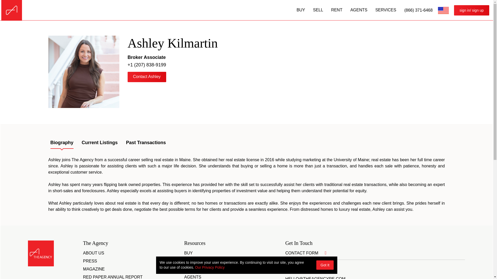 Image resolution: width=497 pixels, height=279 pixels. What do you see at coordinates (90, 261) in the screenshot?
I see `PRESS` at bounding box center [90, 261].